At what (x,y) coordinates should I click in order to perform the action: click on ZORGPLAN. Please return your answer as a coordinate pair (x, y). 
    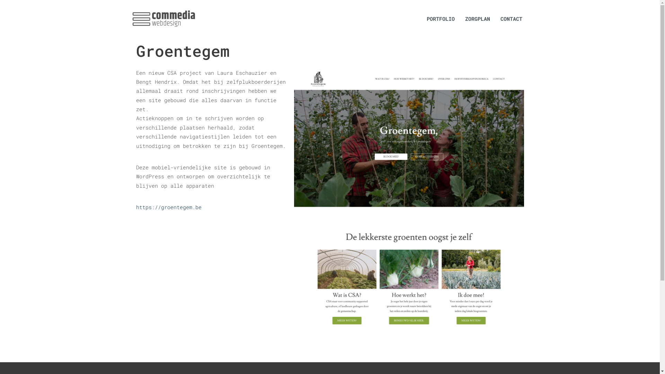
    Looking at the image, I should click on (478, 19).